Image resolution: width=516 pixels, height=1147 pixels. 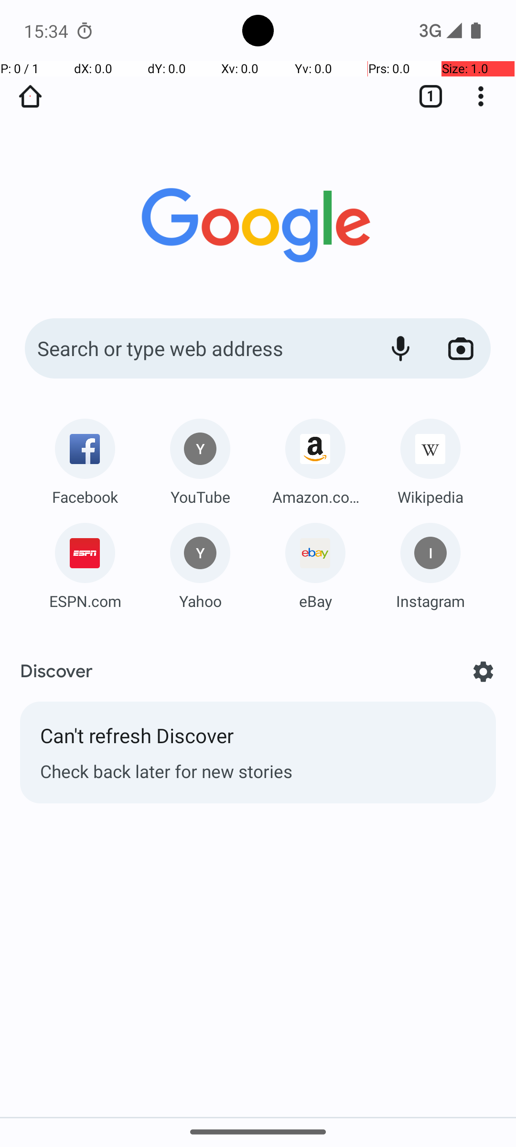 I want to click on Check back later for new stories, so click(x=258, y=771).